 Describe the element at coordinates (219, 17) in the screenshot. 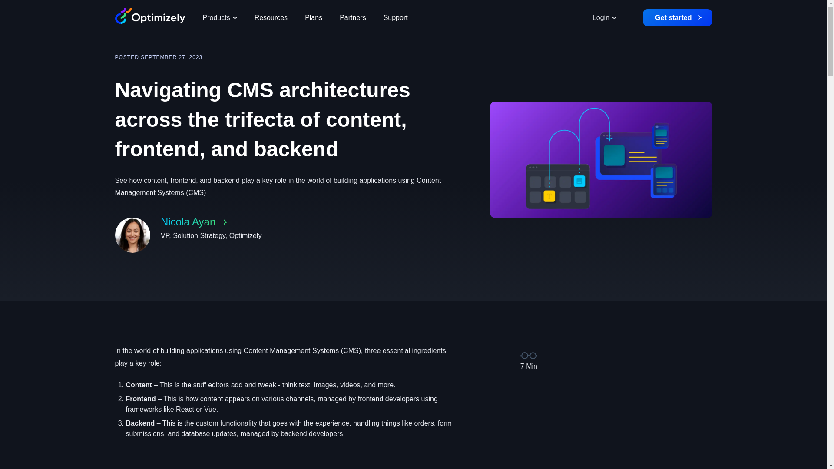

I see `Partners` at that location.